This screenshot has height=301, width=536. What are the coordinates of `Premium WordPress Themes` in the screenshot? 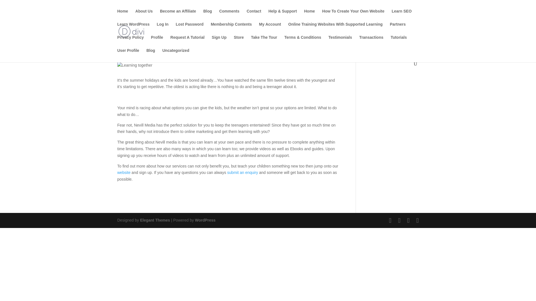 It's located at (155, 220).